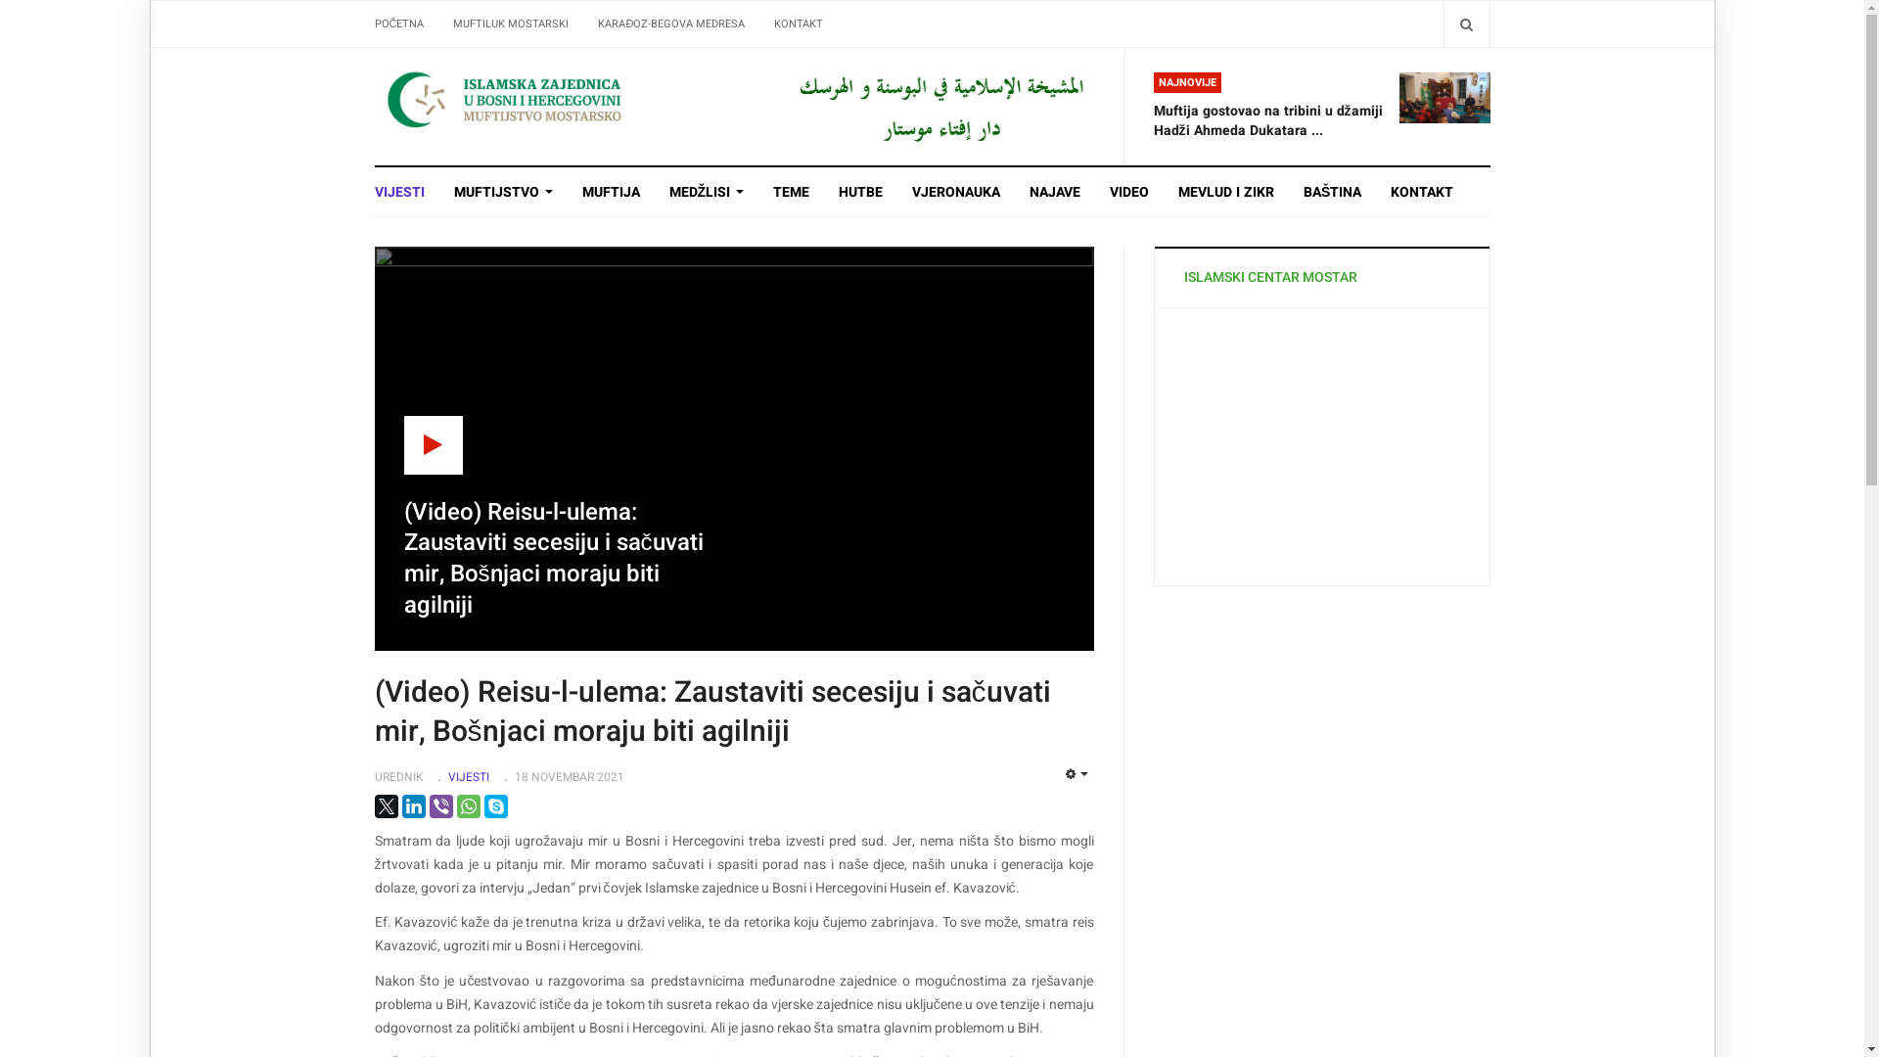  What do you see at coordinates (511, 23) in the screenshot?
I see `MUFTILUK MOSTARSKI` at bounding box center [511, 23].